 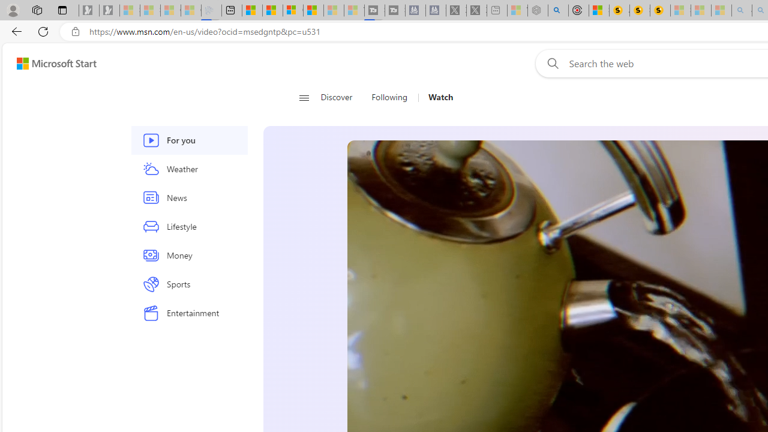 I want to click on Open navigation menu, so click(x=304, y=97).